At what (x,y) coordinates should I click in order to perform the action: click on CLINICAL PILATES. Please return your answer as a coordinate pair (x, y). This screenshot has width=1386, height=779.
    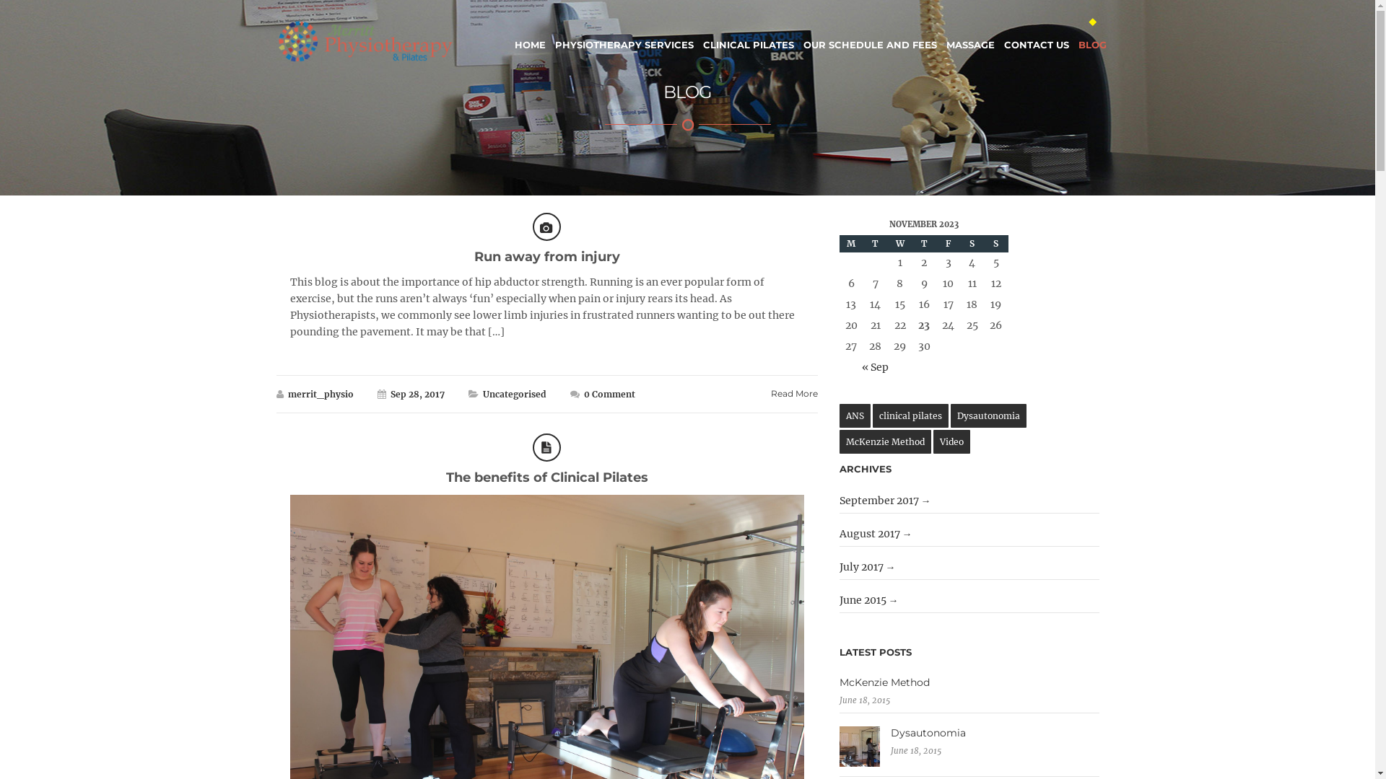
    Looking at the image, I should click on (749, 36).